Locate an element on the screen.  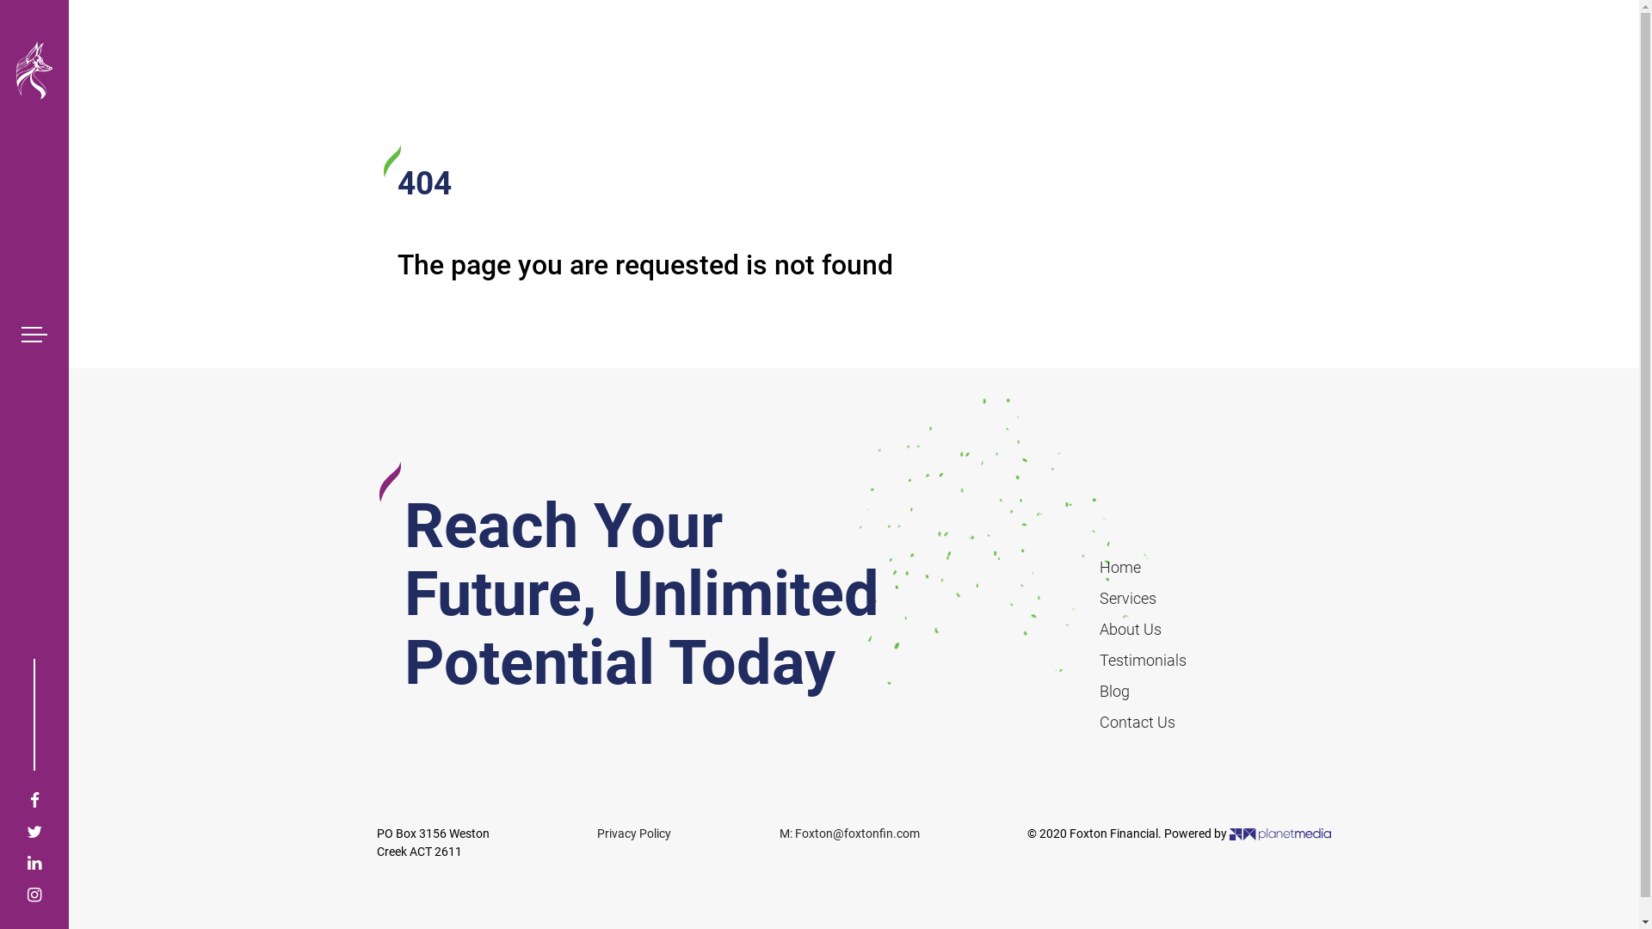
Contact Us is located at coordinates (1137, 723).